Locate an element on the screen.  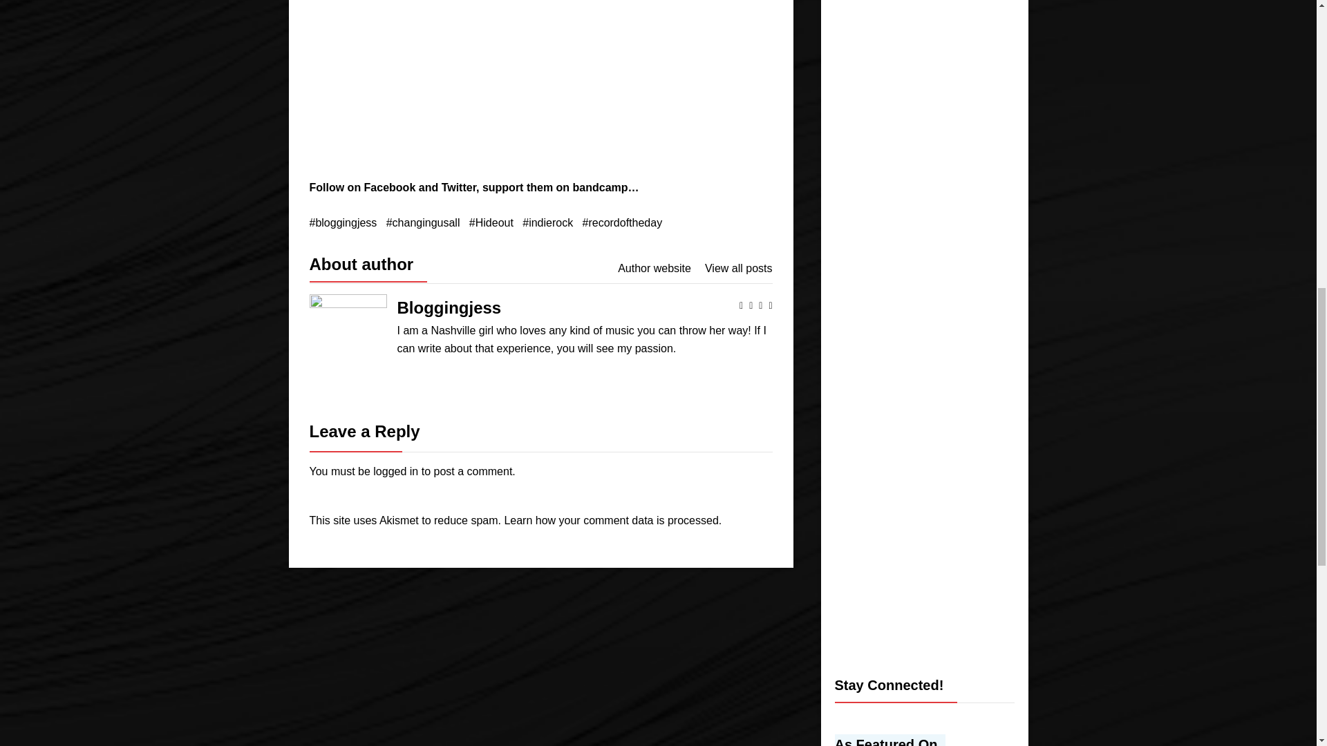
logged in is located at coordinates (395, 471).